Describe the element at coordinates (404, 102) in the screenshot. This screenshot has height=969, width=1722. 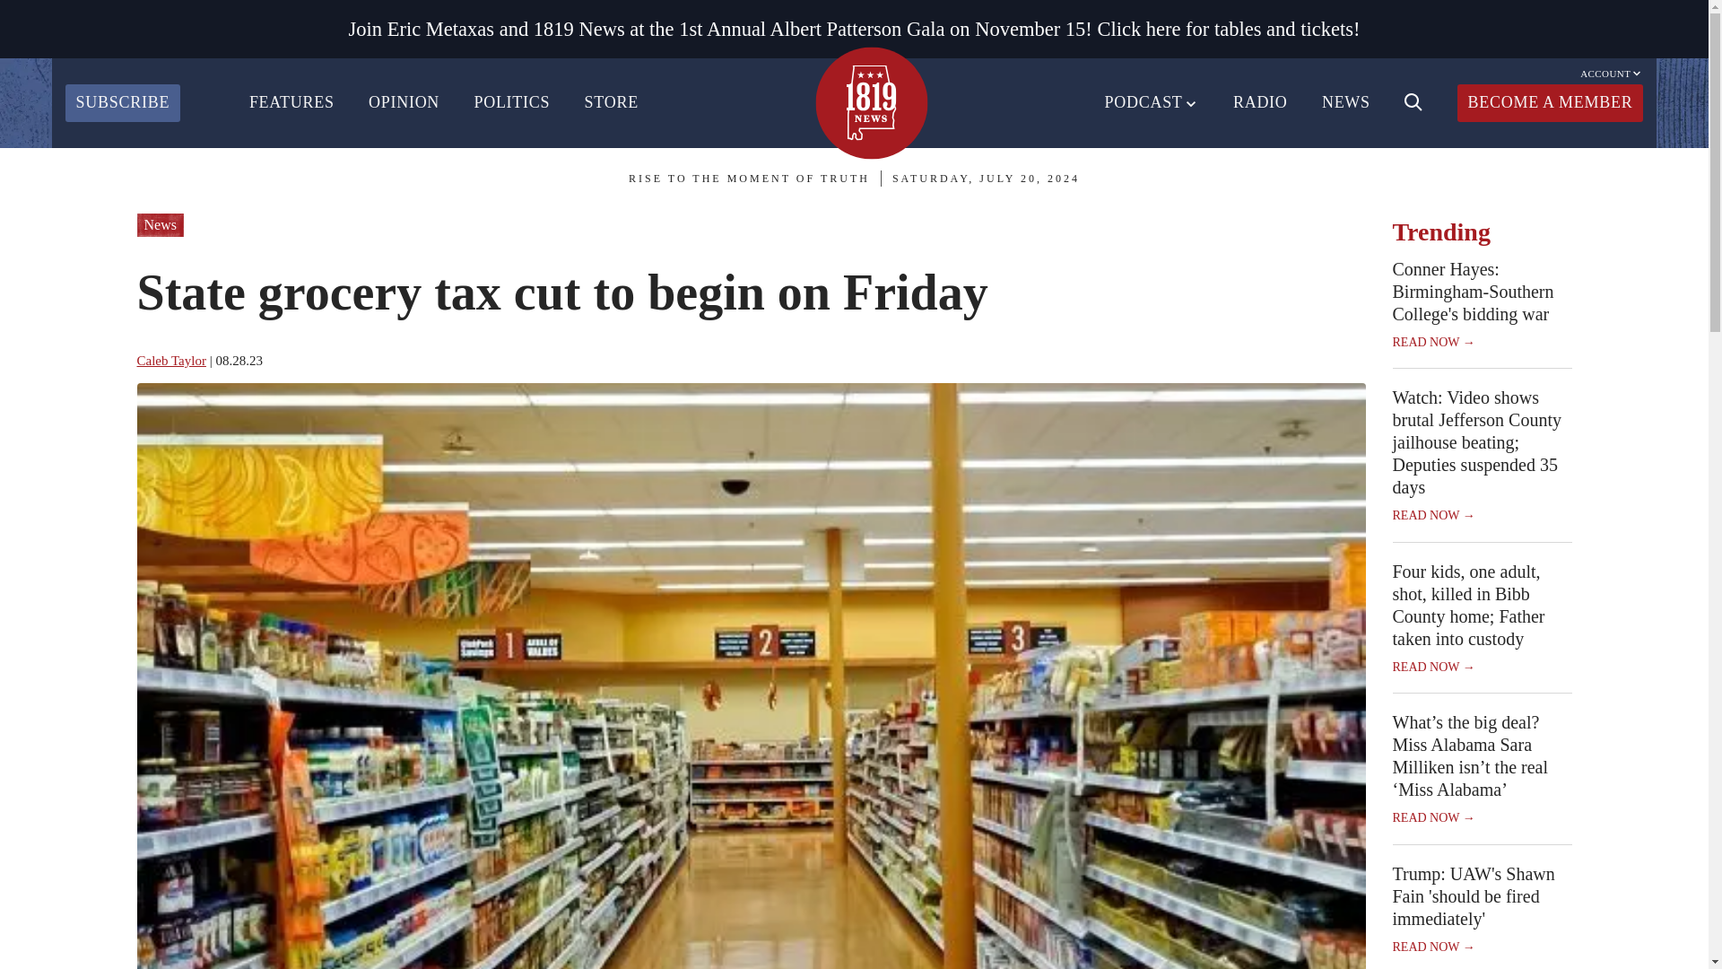
I see `OPINION` at that location.